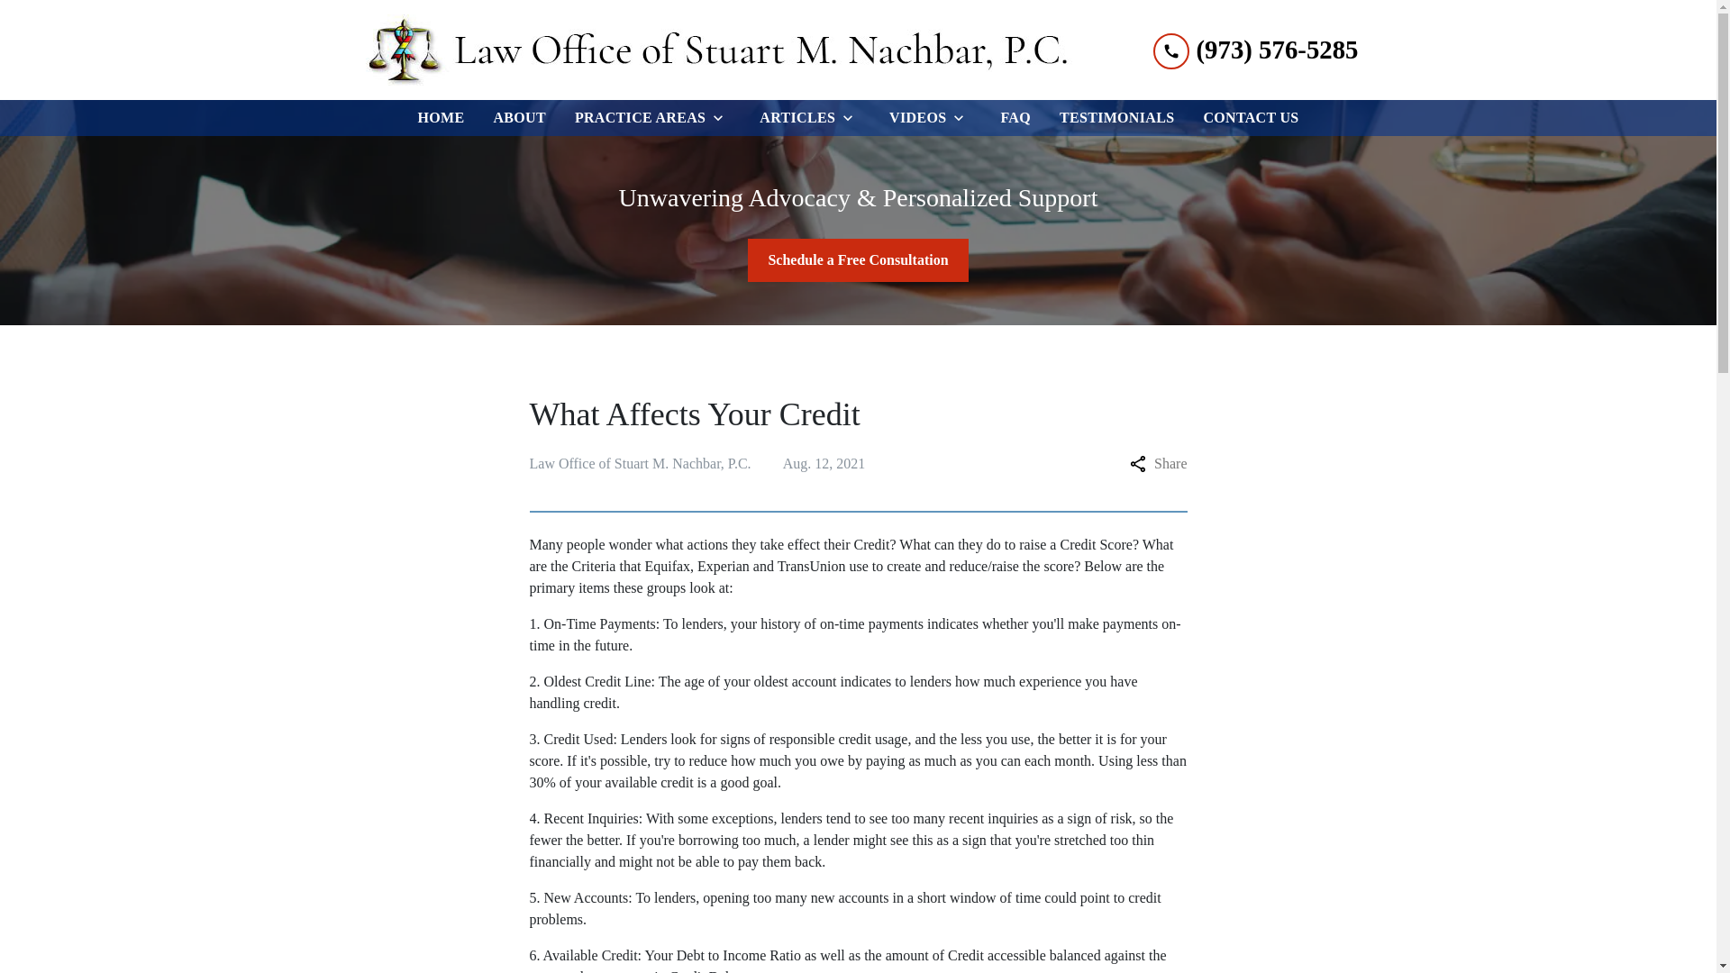 The height and width of the screenshot is (973, 1730). I want to click on PRACTICE AREAS, so click(636, 118).